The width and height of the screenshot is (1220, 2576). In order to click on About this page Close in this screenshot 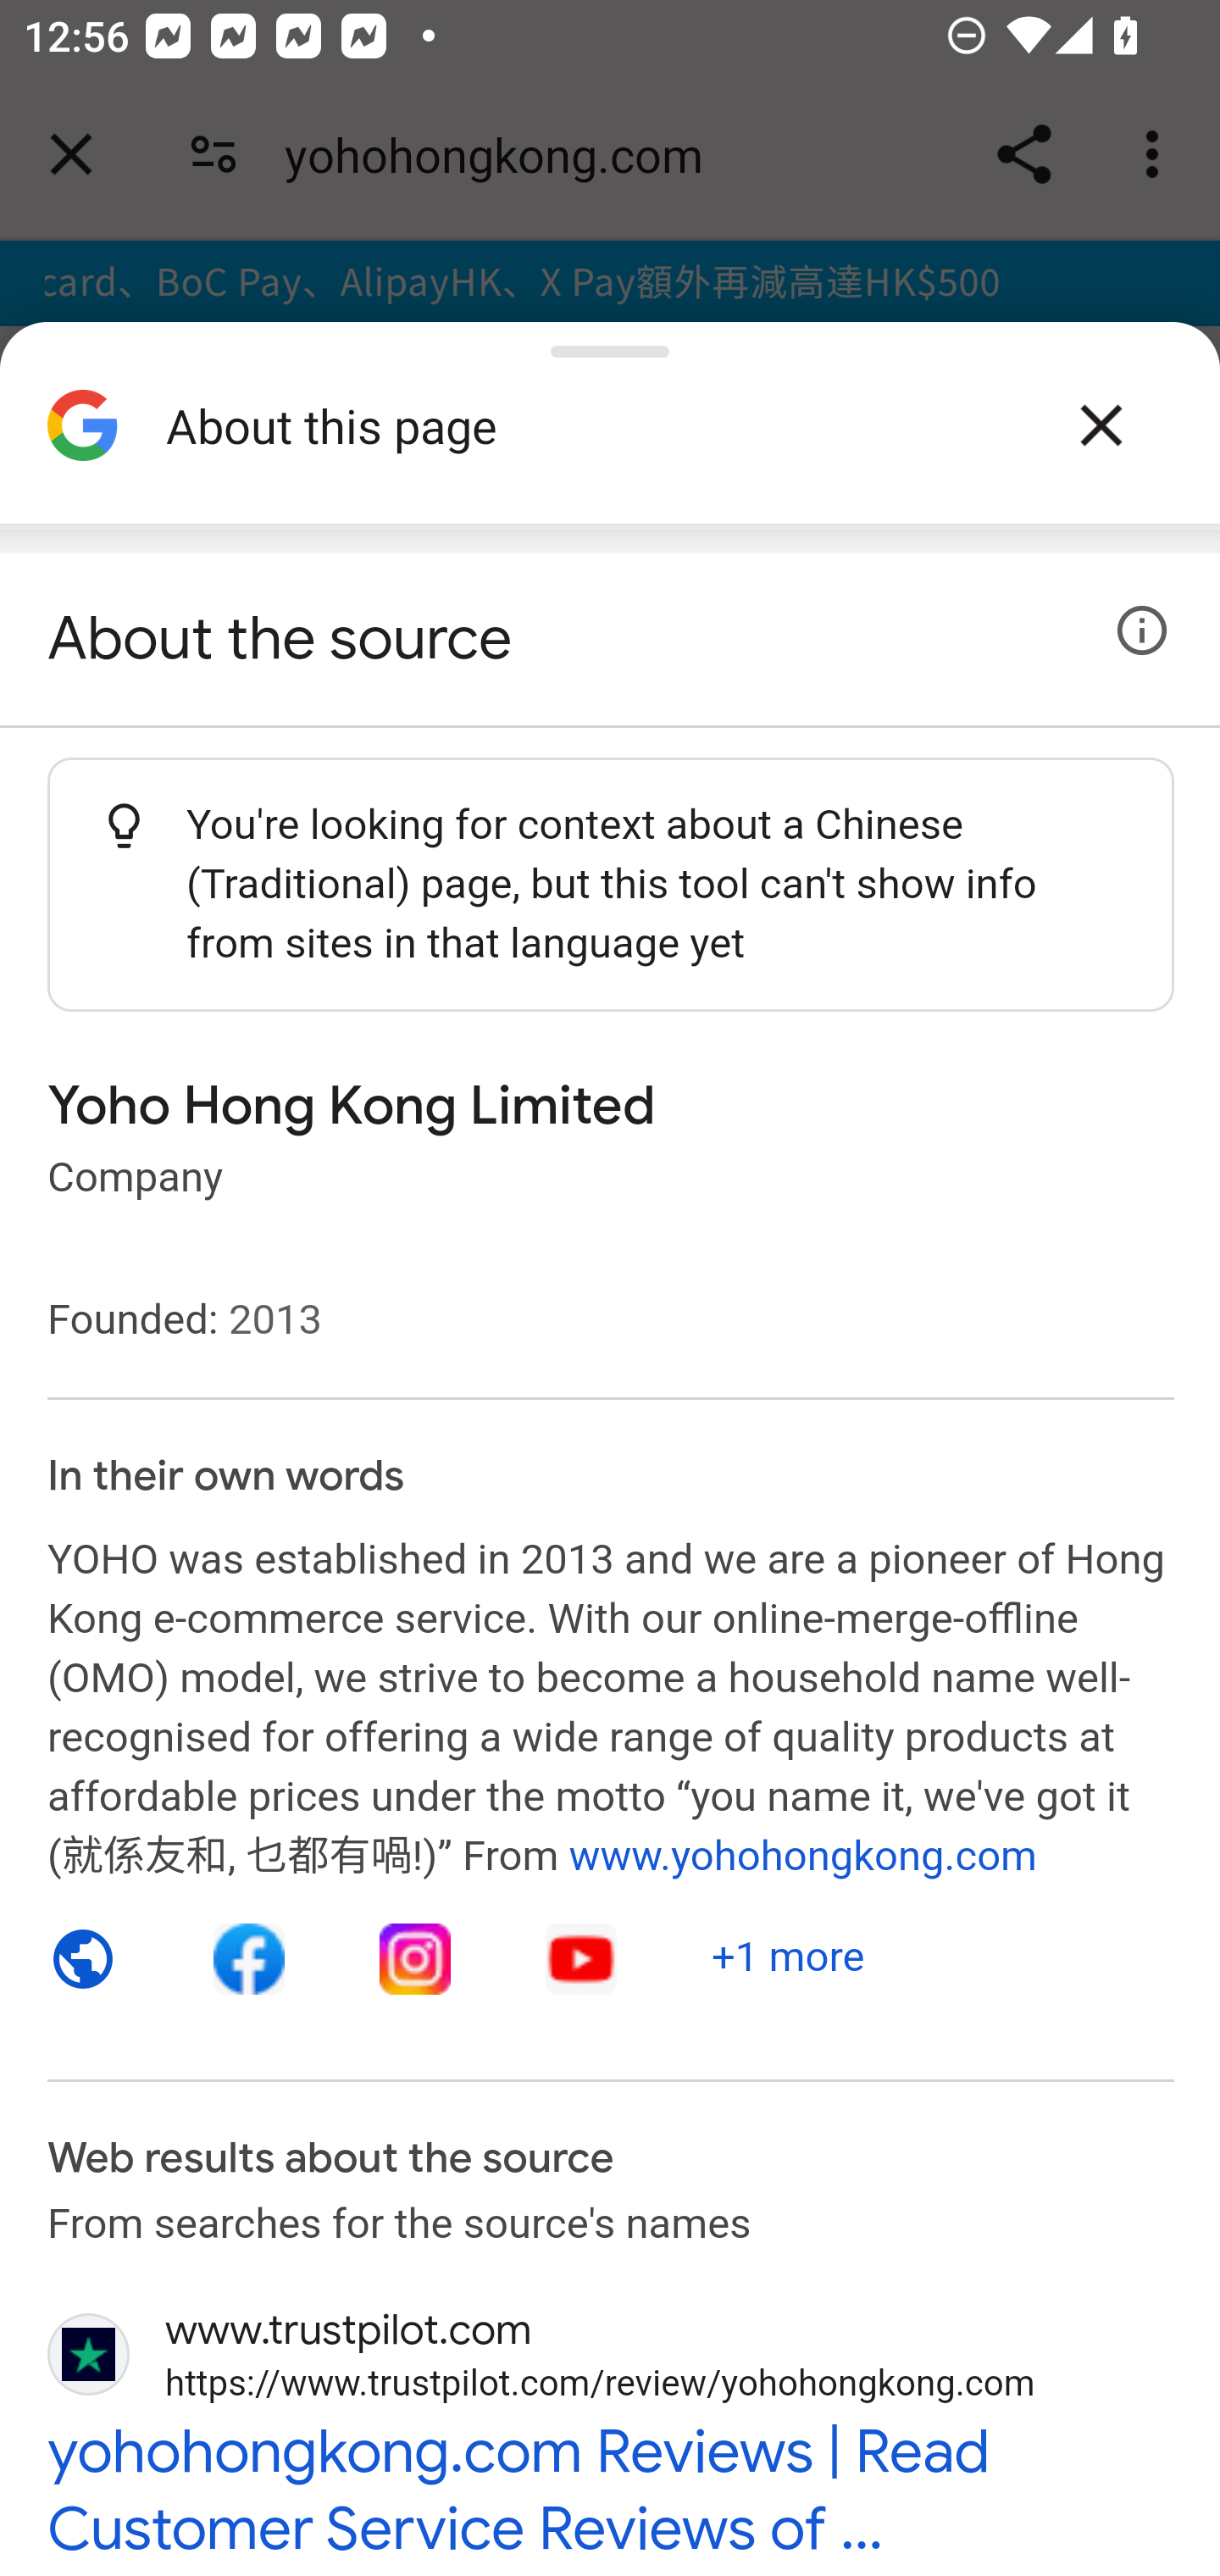, I will do `click(610, 437)`.